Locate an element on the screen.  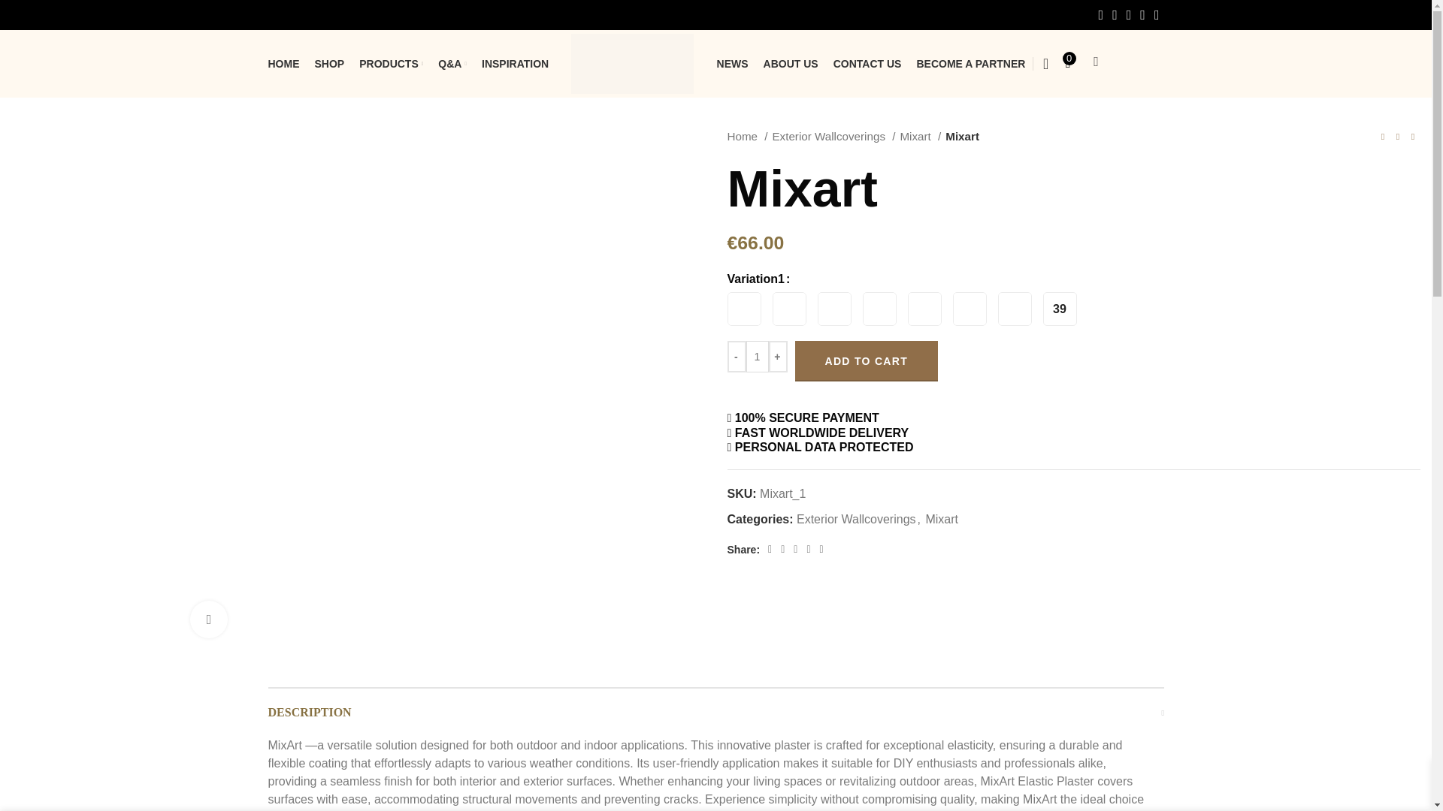
NEWS is located at coordinates (733, 63).